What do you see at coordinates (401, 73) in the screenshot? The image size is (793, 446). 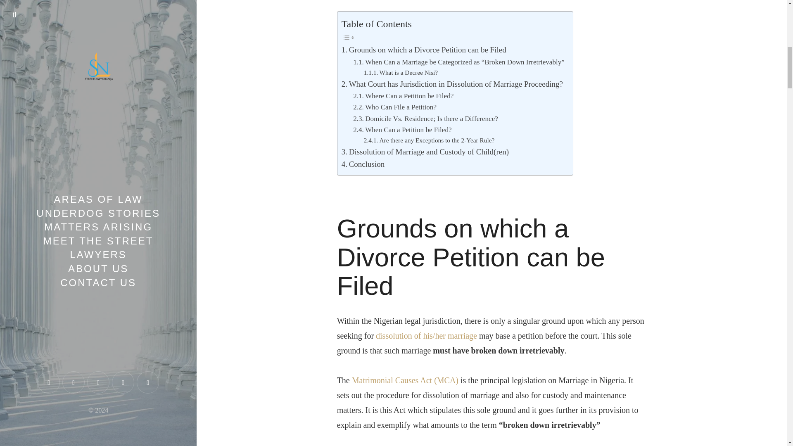 I see `What is a Decree Nisi?` at bounding box center [401, 73].